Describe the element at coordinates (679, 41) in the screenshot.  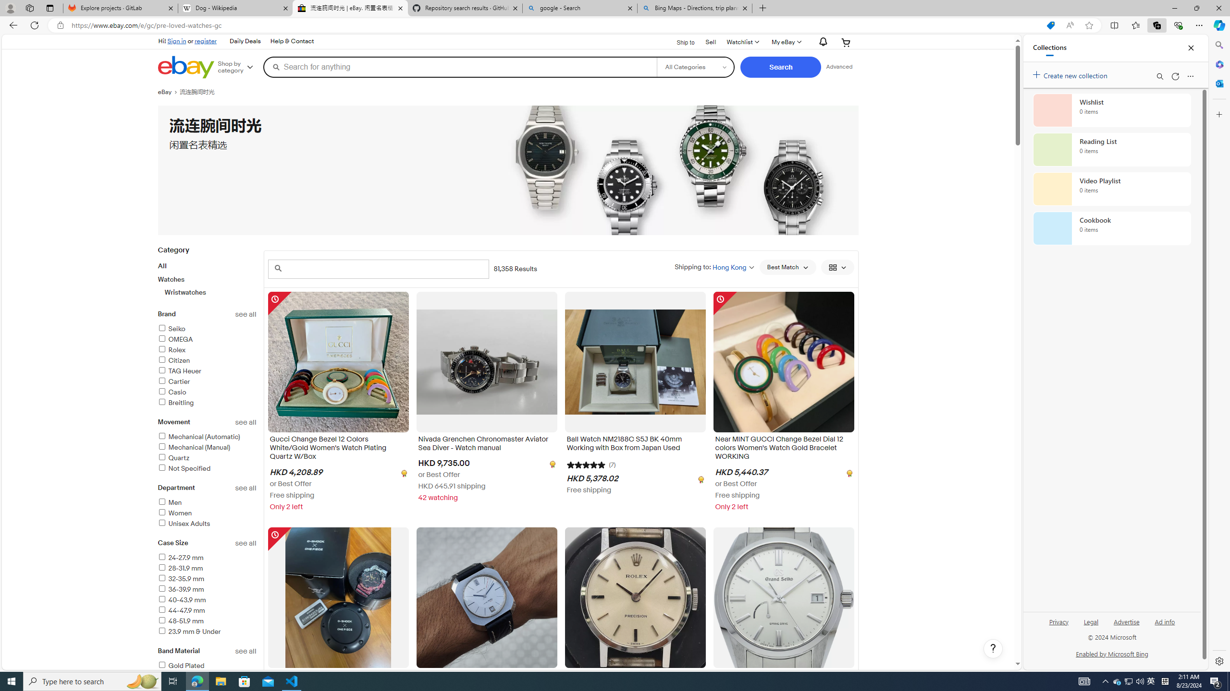
I see `Ship to` at that location.